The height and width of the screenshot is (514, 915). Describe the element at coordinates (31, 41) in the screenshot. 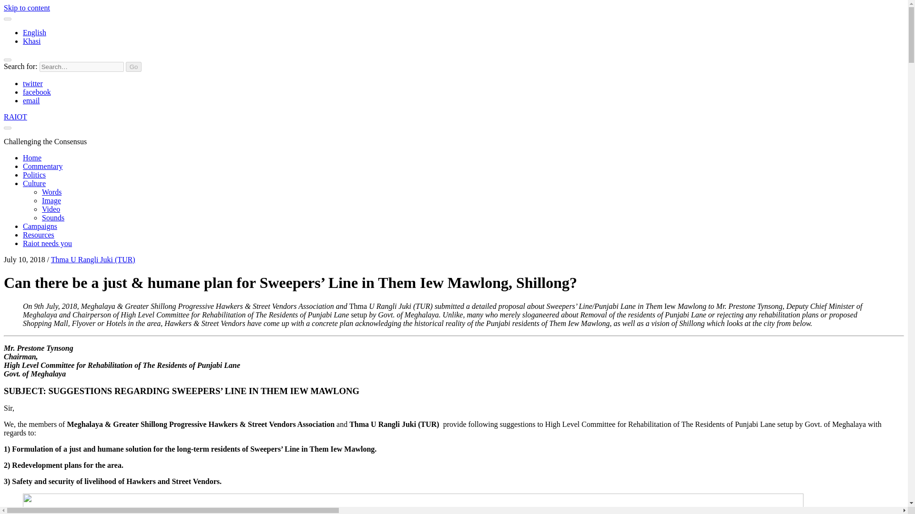

I see `Khasi` at that location.